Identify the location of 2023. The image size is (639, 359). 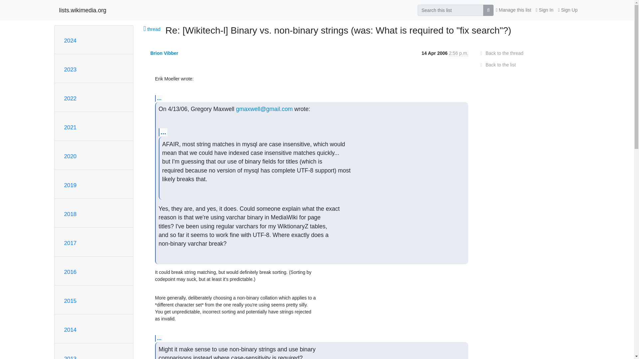
(70, 69).